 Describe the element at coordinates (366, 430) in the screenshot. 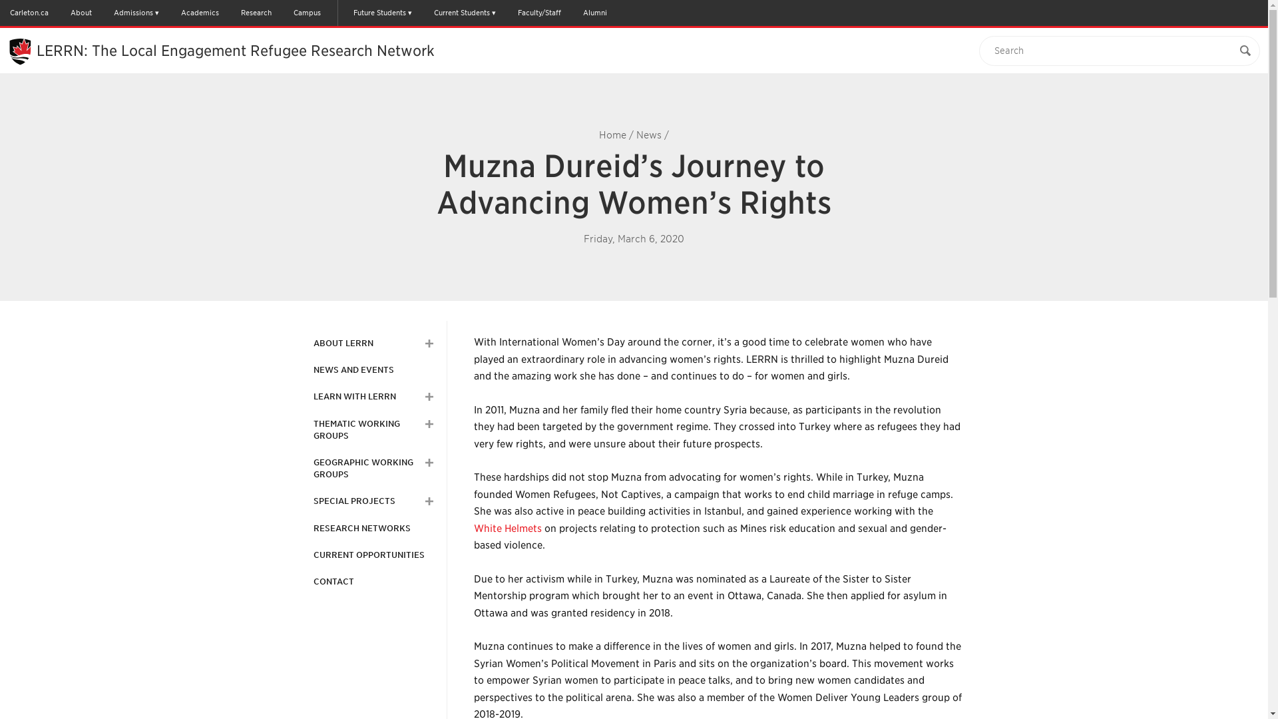

I see `THEMATIC WORKING GROUPS` at that location.